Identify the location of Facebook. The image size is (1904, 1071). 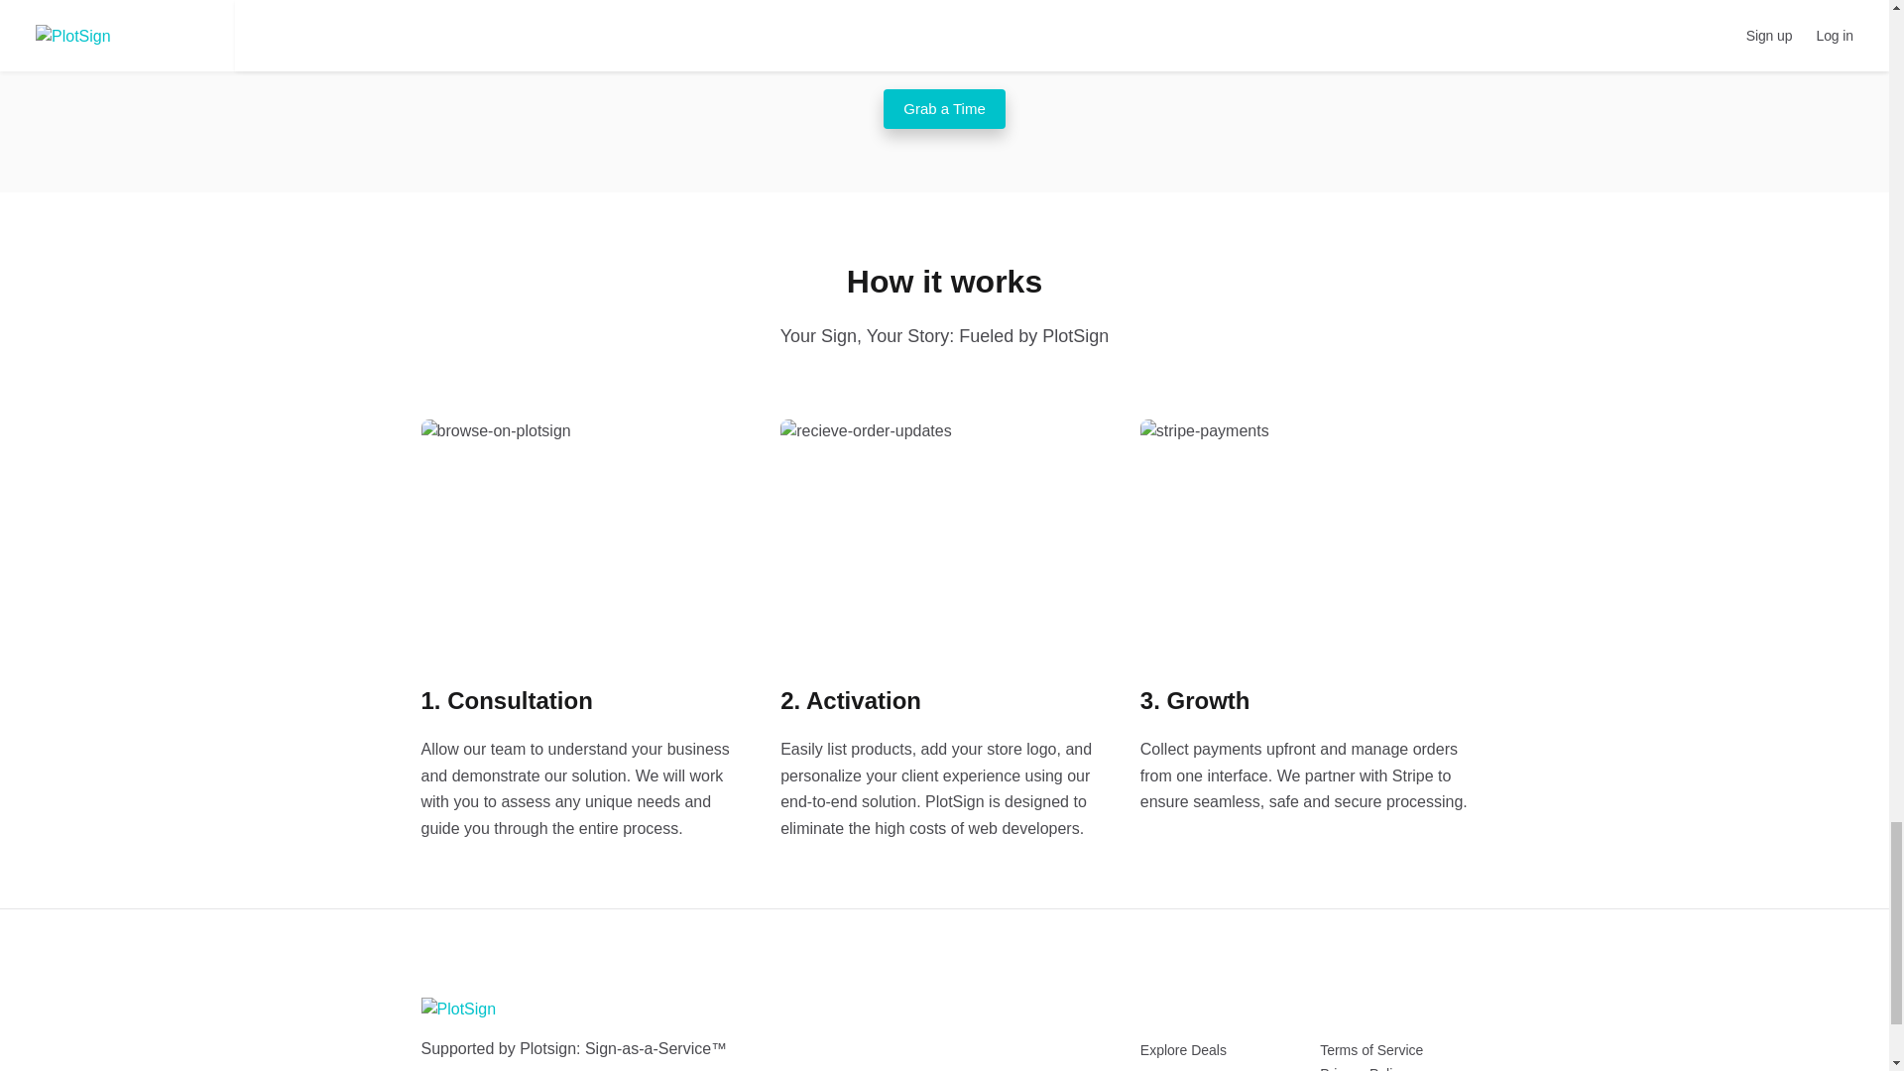
(430, 1066).